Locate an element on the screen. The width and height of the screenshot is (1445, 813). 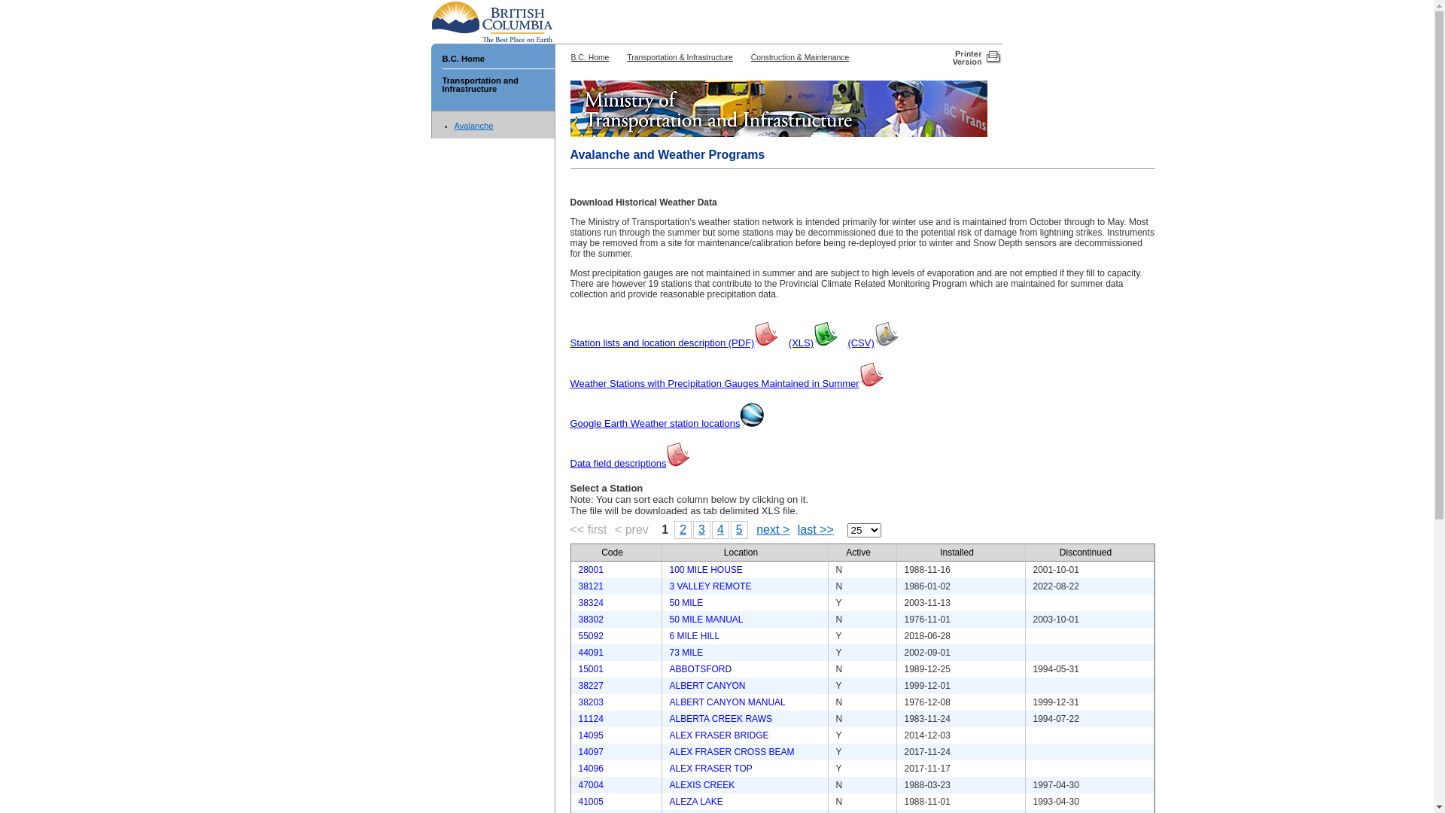
38227 is located at coordinates (590, 686).